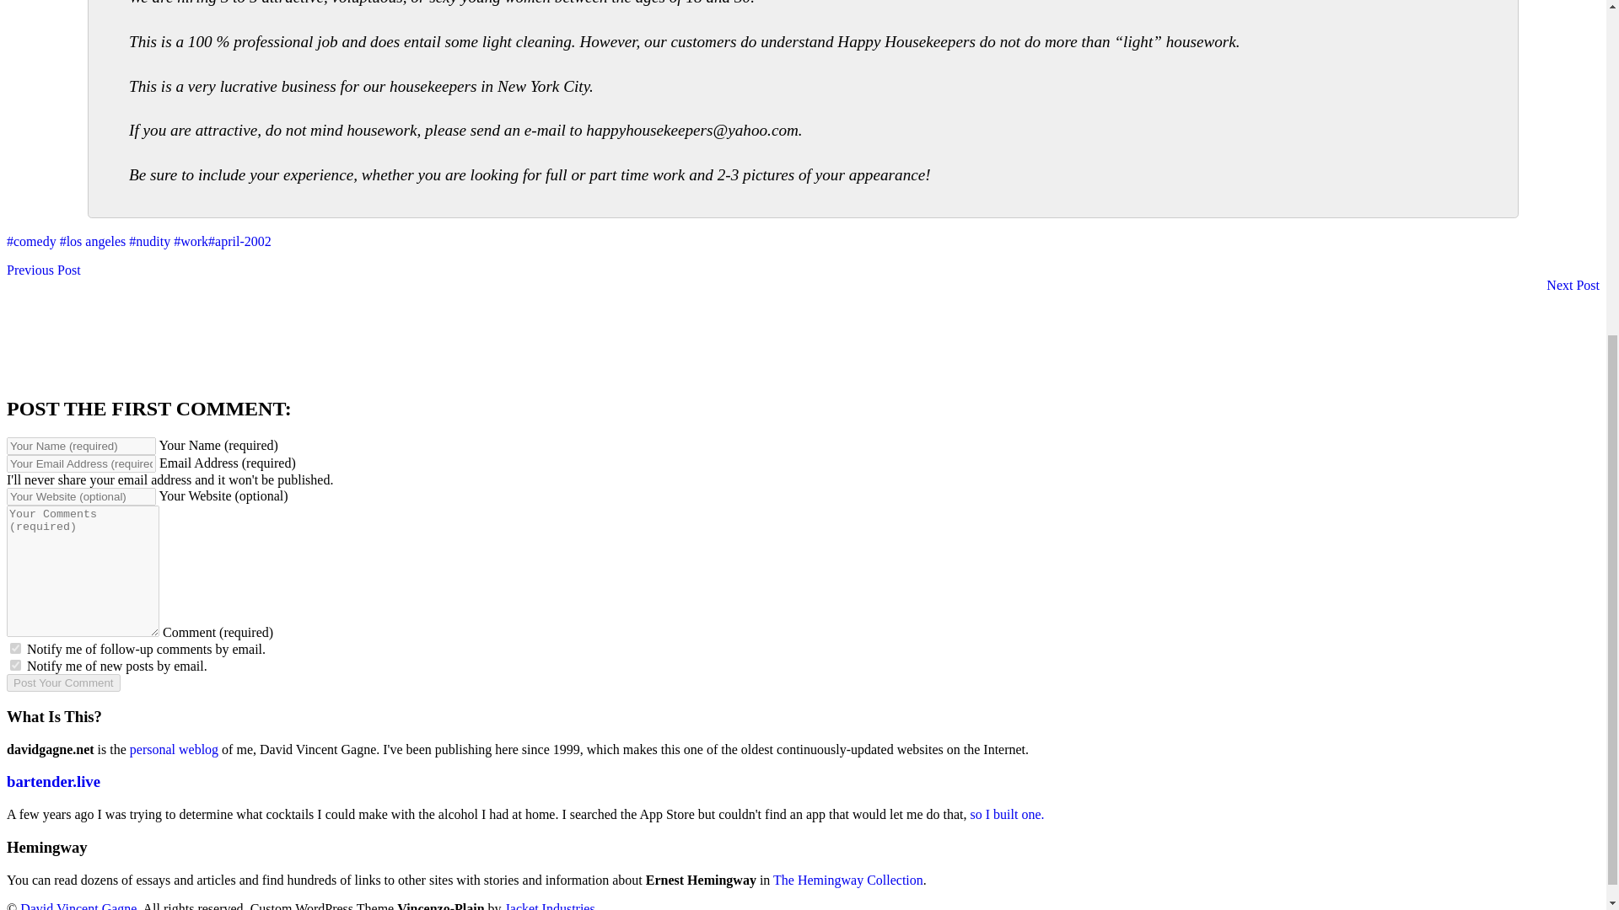  I want to click on subscribe, so click(191, 241).